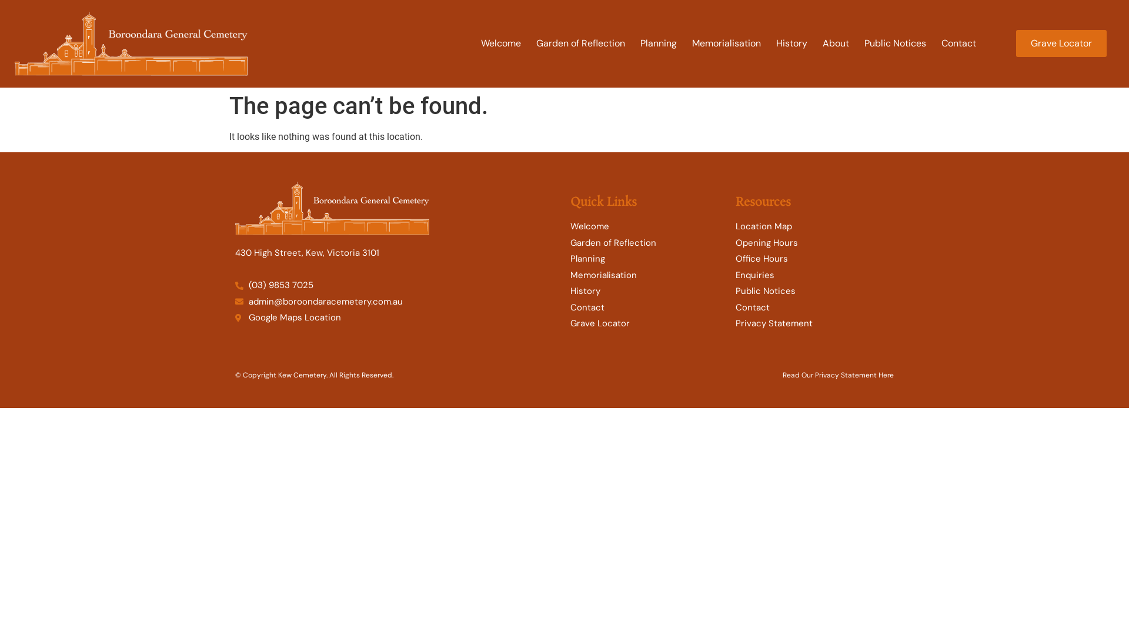 The image size is (1129, 635). Describe the element at coordinates (814, 323) in the screenshot. I see `Privacy Statement` at that location.